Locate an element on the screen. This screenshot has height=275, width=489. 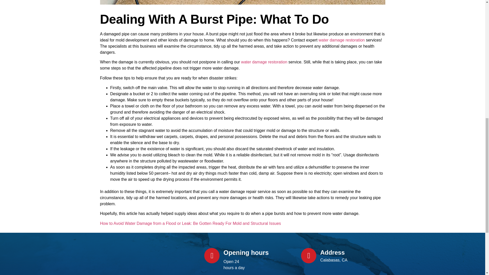
water damage restoration is located at coordinates (342, 40).